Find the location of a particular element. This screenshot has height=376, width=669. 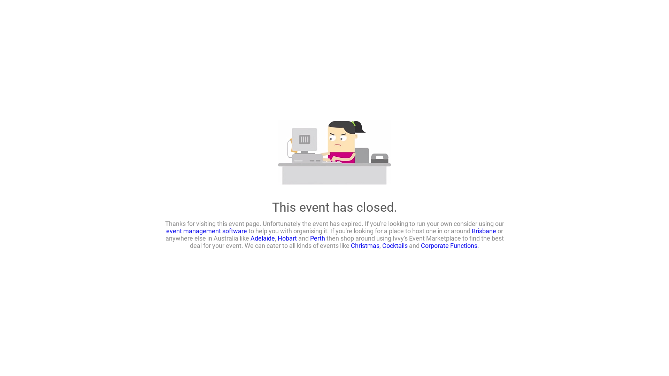

Perth is located at coordinates (318, 238).